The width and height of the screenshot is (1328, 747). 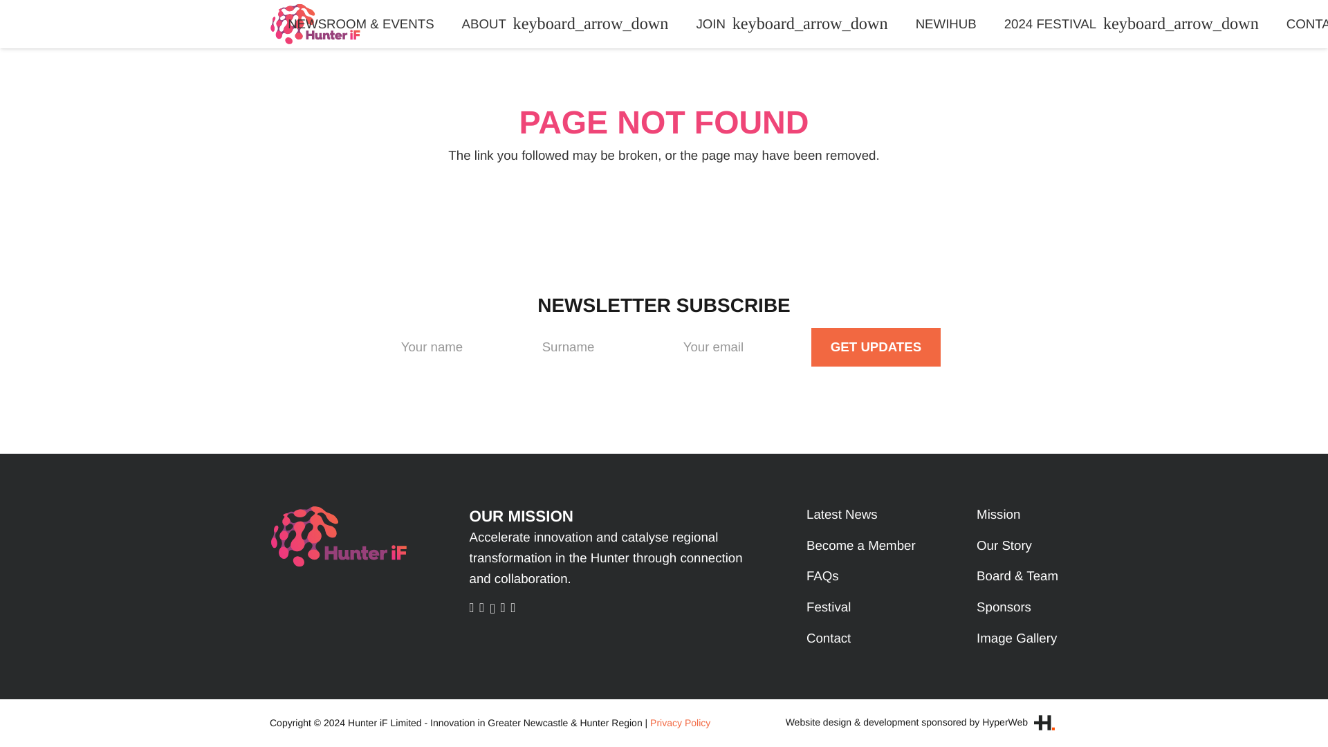 I want to click on Get updates, so click(x=876, y=347).